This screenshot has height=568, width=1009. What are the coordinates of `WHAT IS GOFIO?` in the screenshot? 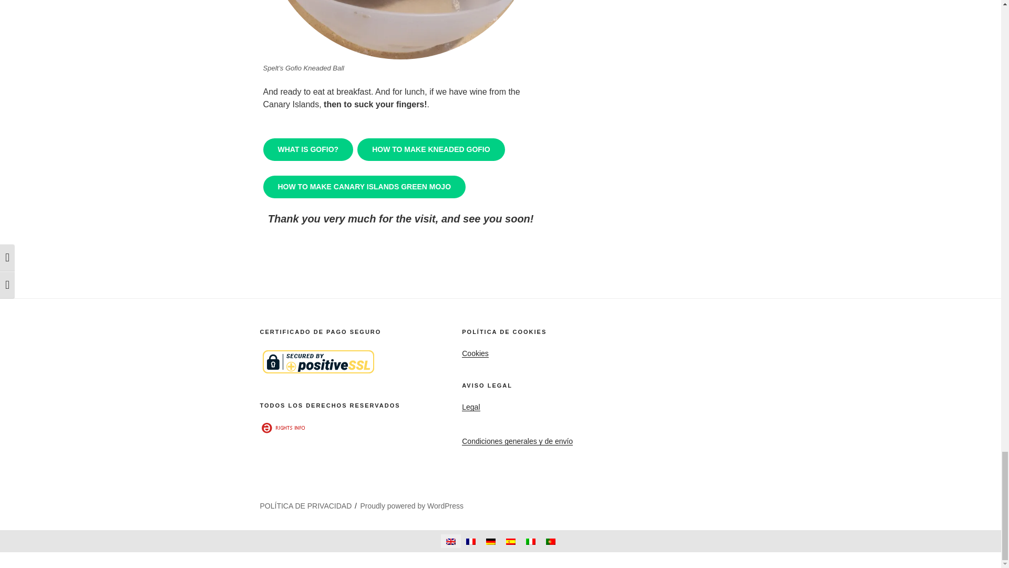 It's located at (308, 149).